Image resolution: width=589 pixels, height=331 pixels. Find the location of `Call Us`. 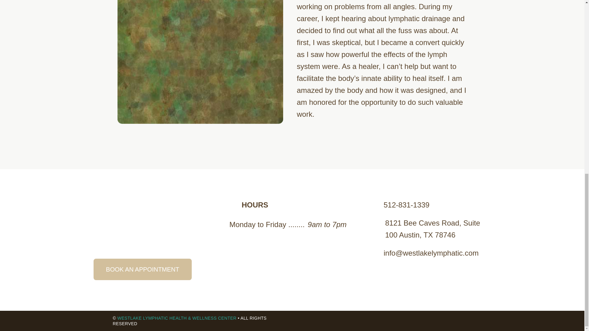

Call Us is located at coordinates (397, 205).